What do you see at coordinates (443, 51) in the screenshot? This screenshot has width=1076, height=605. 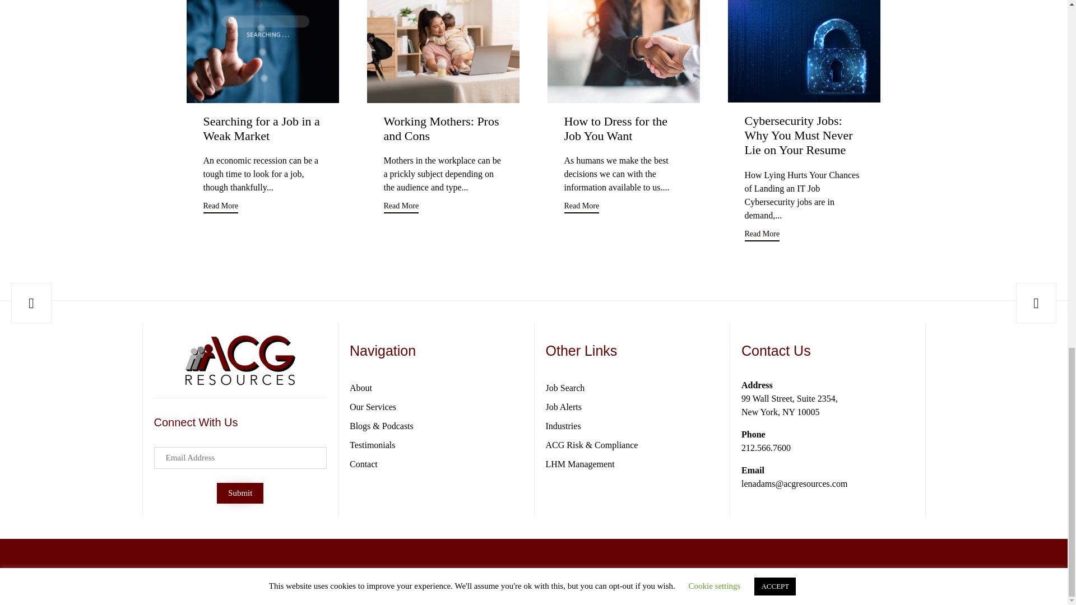 I see `Working Mothers: Pros and Cons` at bounding box center [443, 51].